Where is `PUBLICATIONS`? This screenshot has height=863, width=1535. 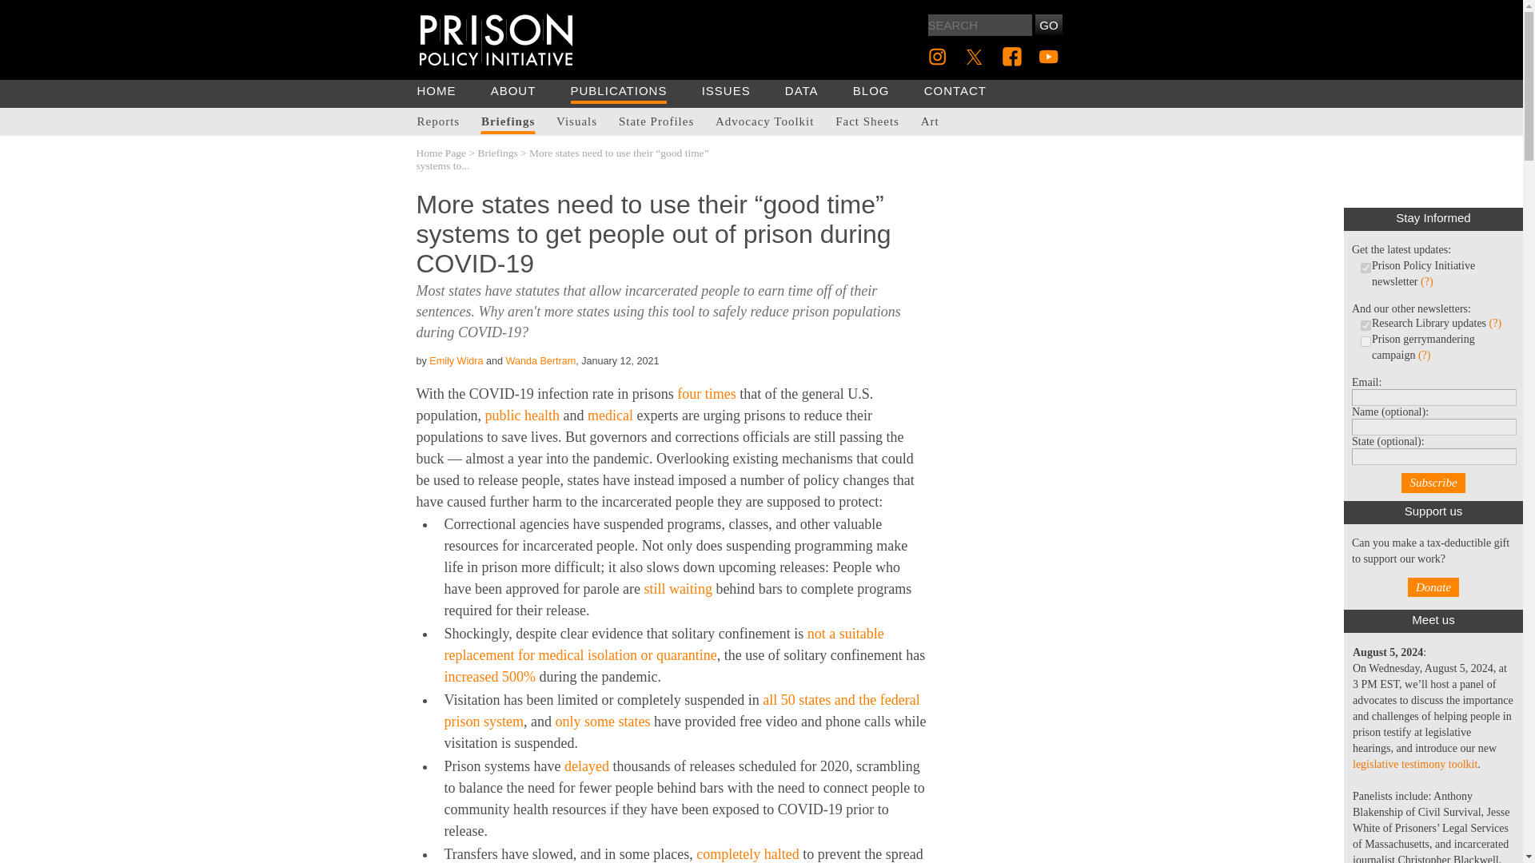
PUBLICATIONS is located at coordinates (619, 92).